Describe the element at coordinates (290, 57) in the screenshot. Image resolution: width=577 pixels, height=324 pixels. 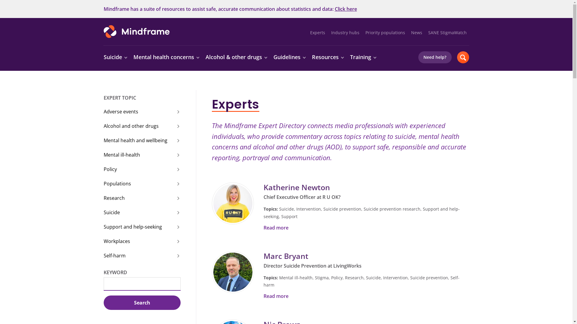
I see `Guidelines` at that location.